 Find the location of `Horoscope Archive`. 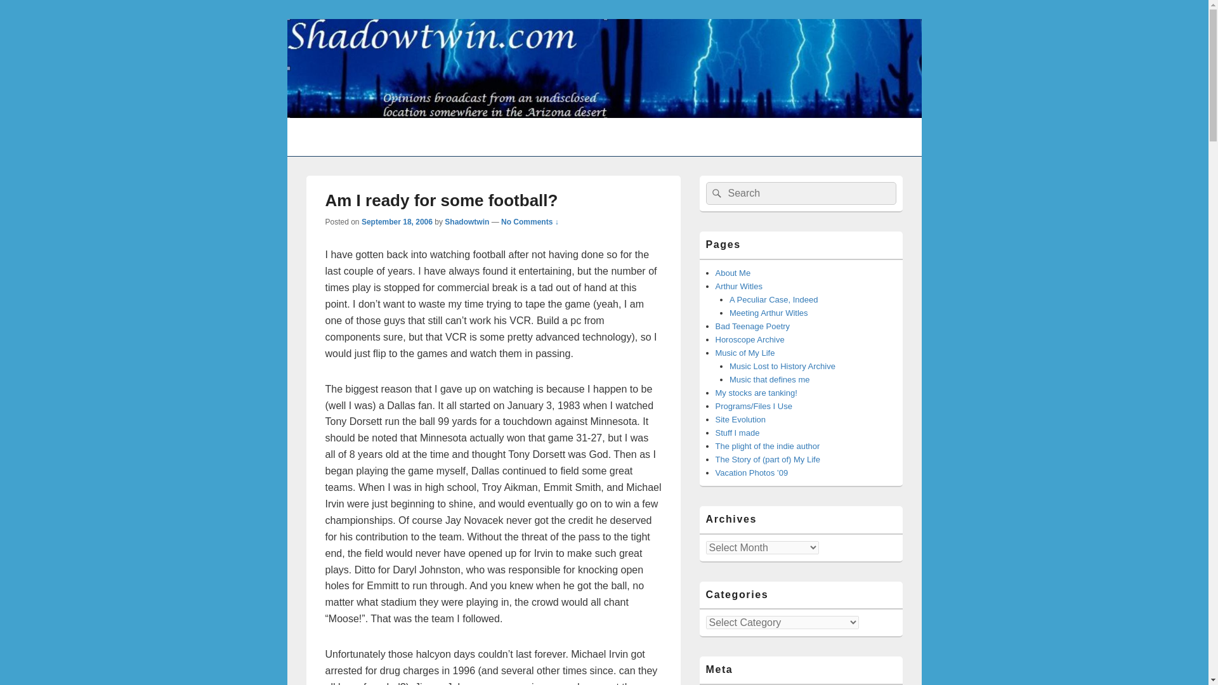

Horoscope Archive is located at coordinates (750, 340).